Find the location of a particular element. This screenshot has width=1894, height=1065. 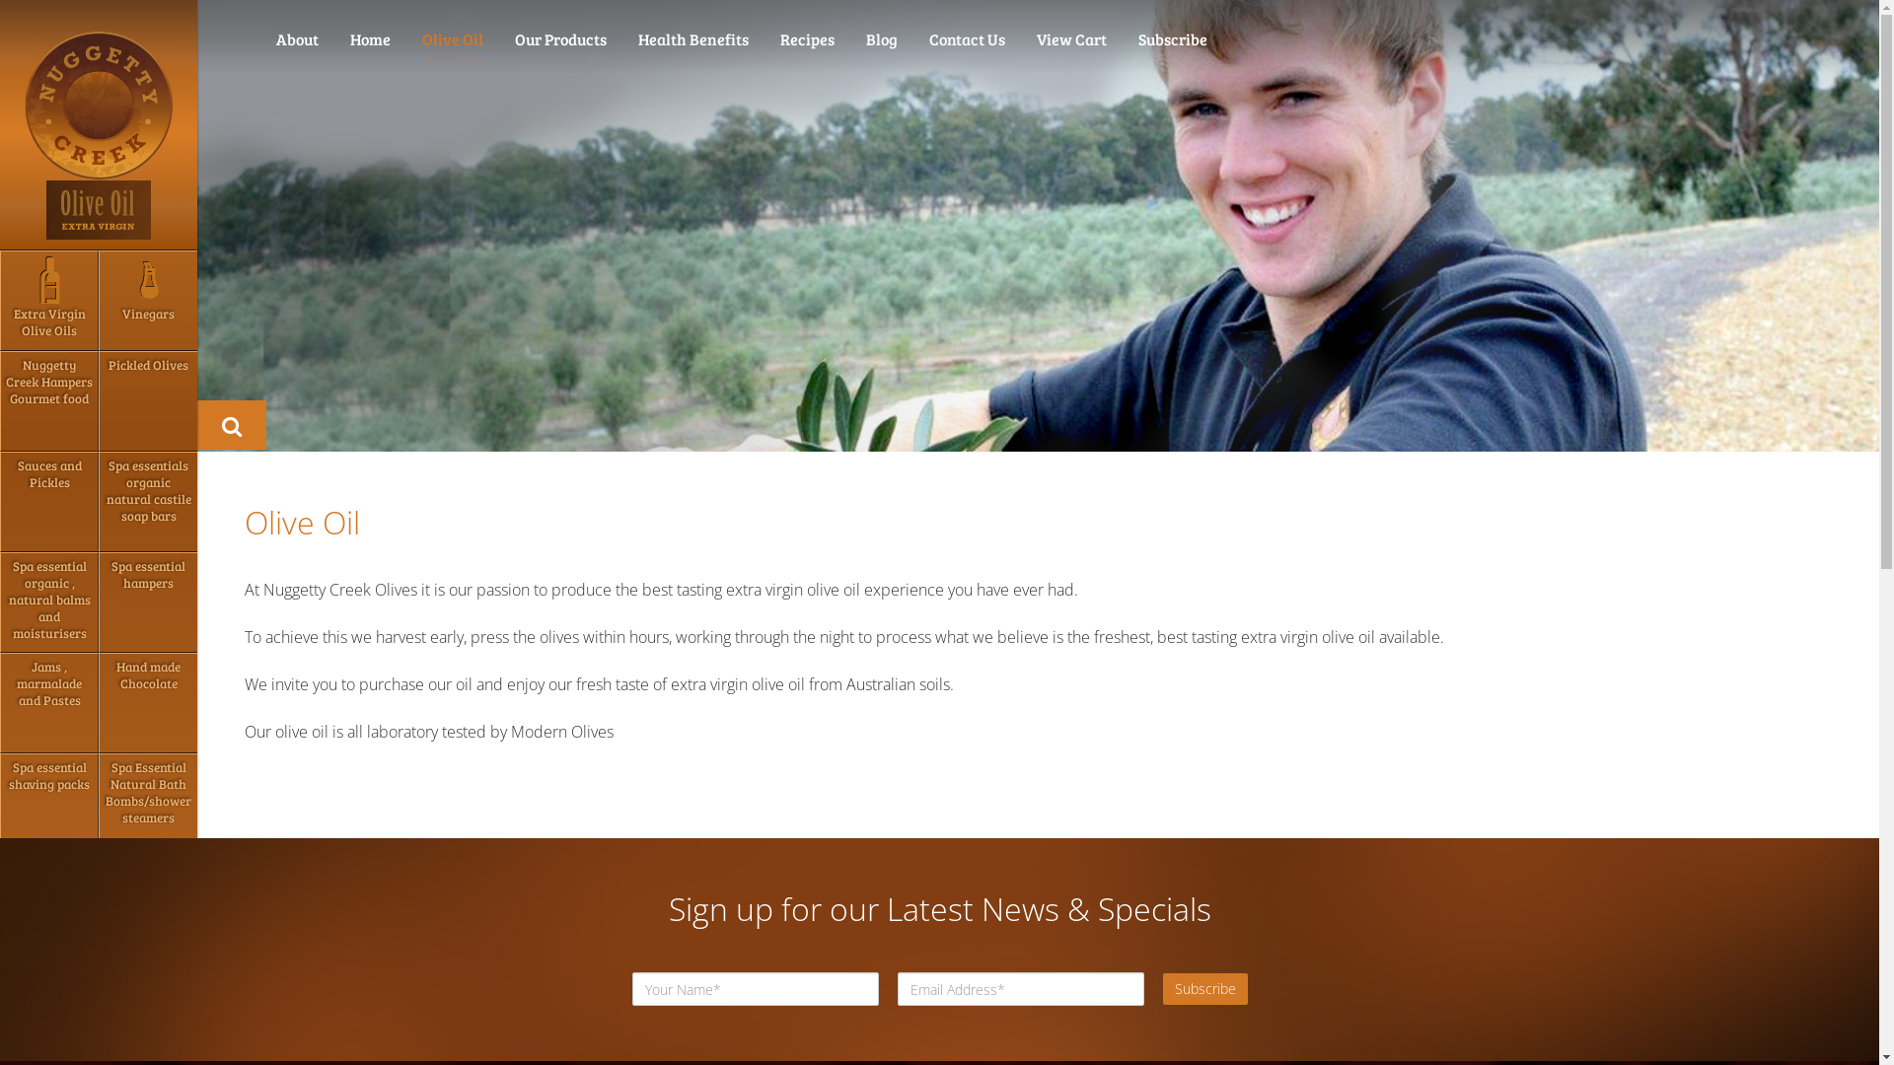

Pickled Olives is located at coordinates (148, 401).